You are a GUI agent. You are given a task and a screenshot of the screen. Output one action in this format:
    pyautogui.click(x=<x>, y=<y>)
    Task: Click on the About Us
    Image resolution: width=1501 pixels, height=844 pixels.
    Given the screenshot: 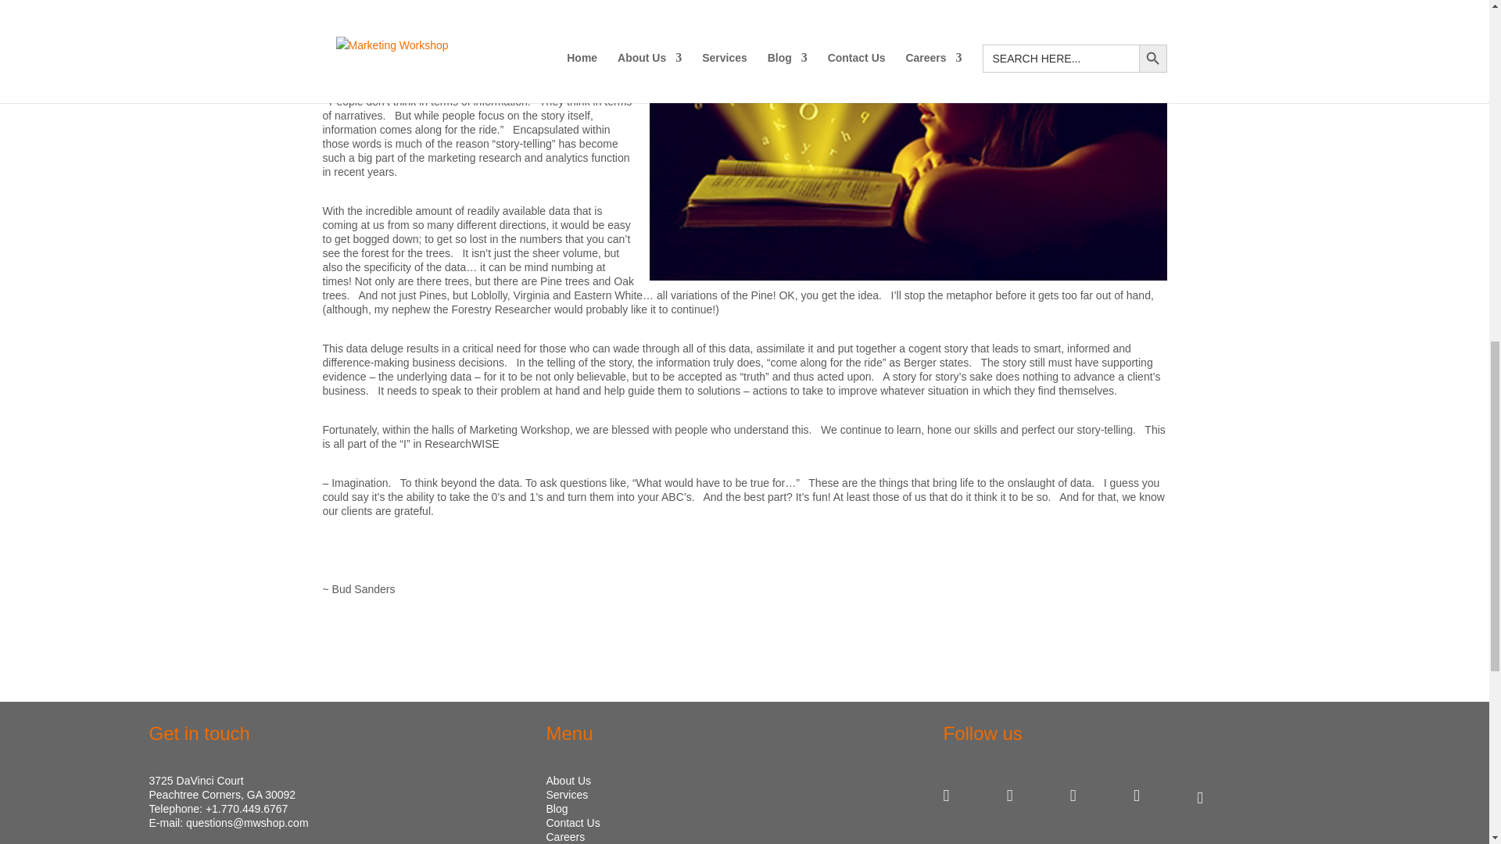 What is the action you would take?
    pyautogui.click(x=568, y=780)
    